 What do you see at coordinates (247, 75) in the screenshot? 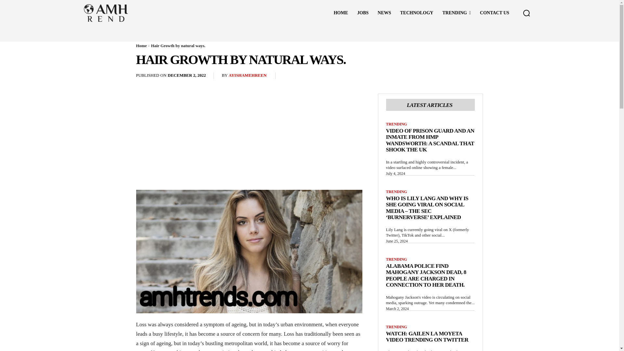
I see `AYISHAMEHREEN` at bounding box center [247, 75].